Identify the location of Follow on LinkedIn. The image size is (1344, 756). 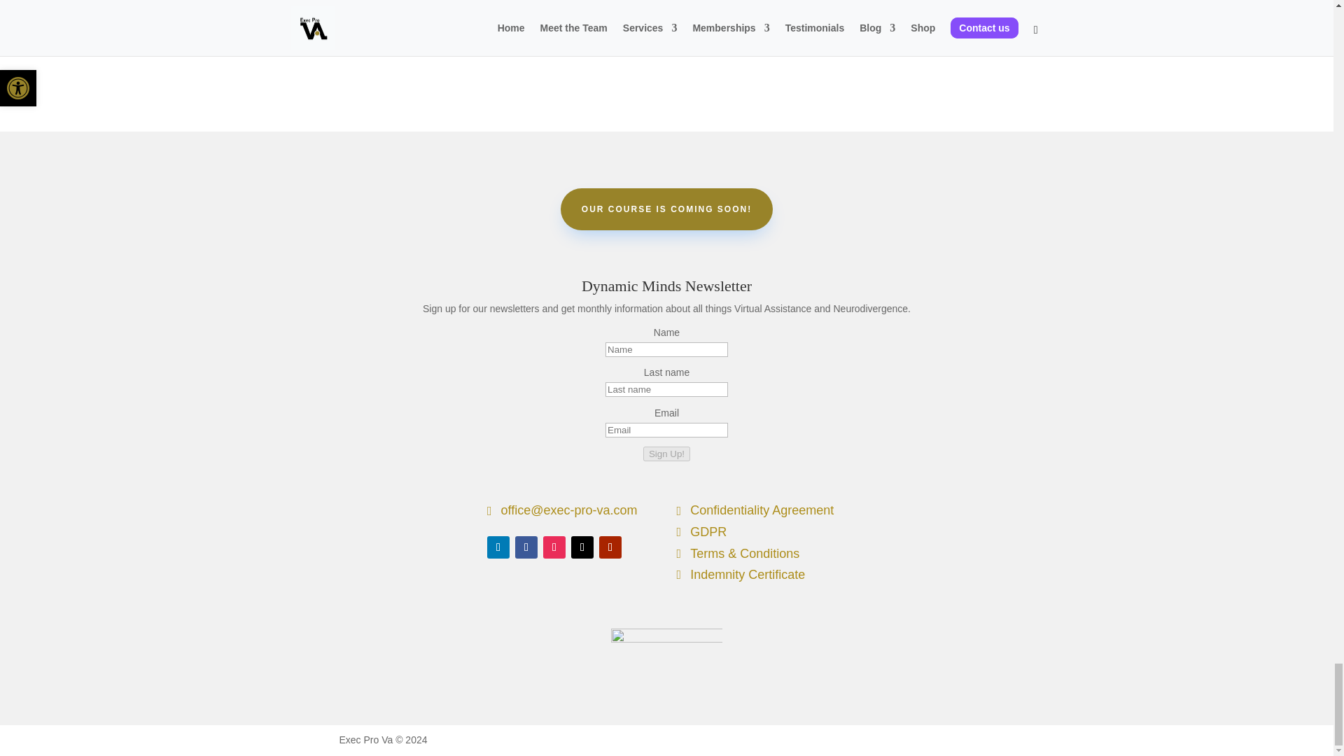
(498, 547).